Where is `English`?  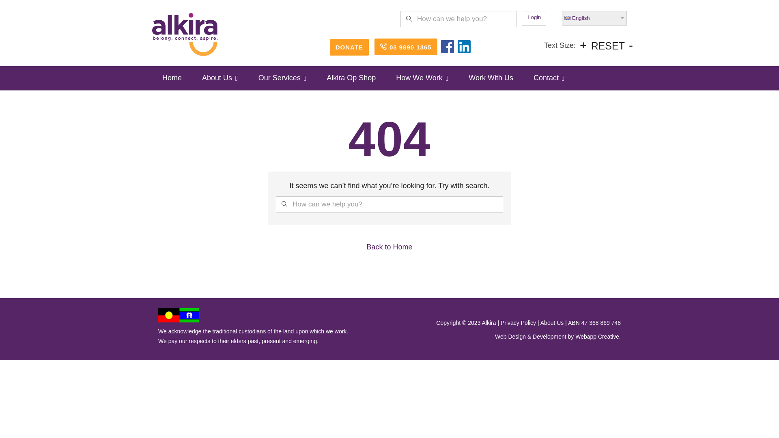 English is located at coordinates (594, 18).